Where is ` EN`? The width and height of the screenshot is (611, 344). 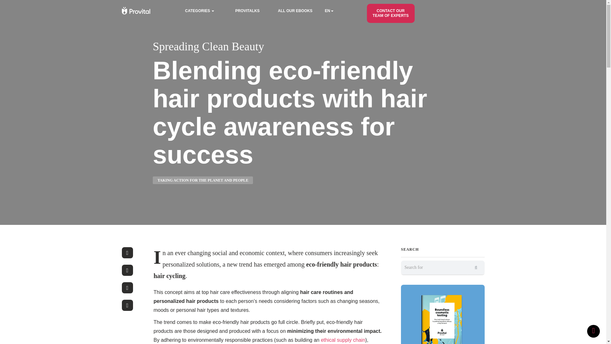  EN is located at coordinates (340, 11).